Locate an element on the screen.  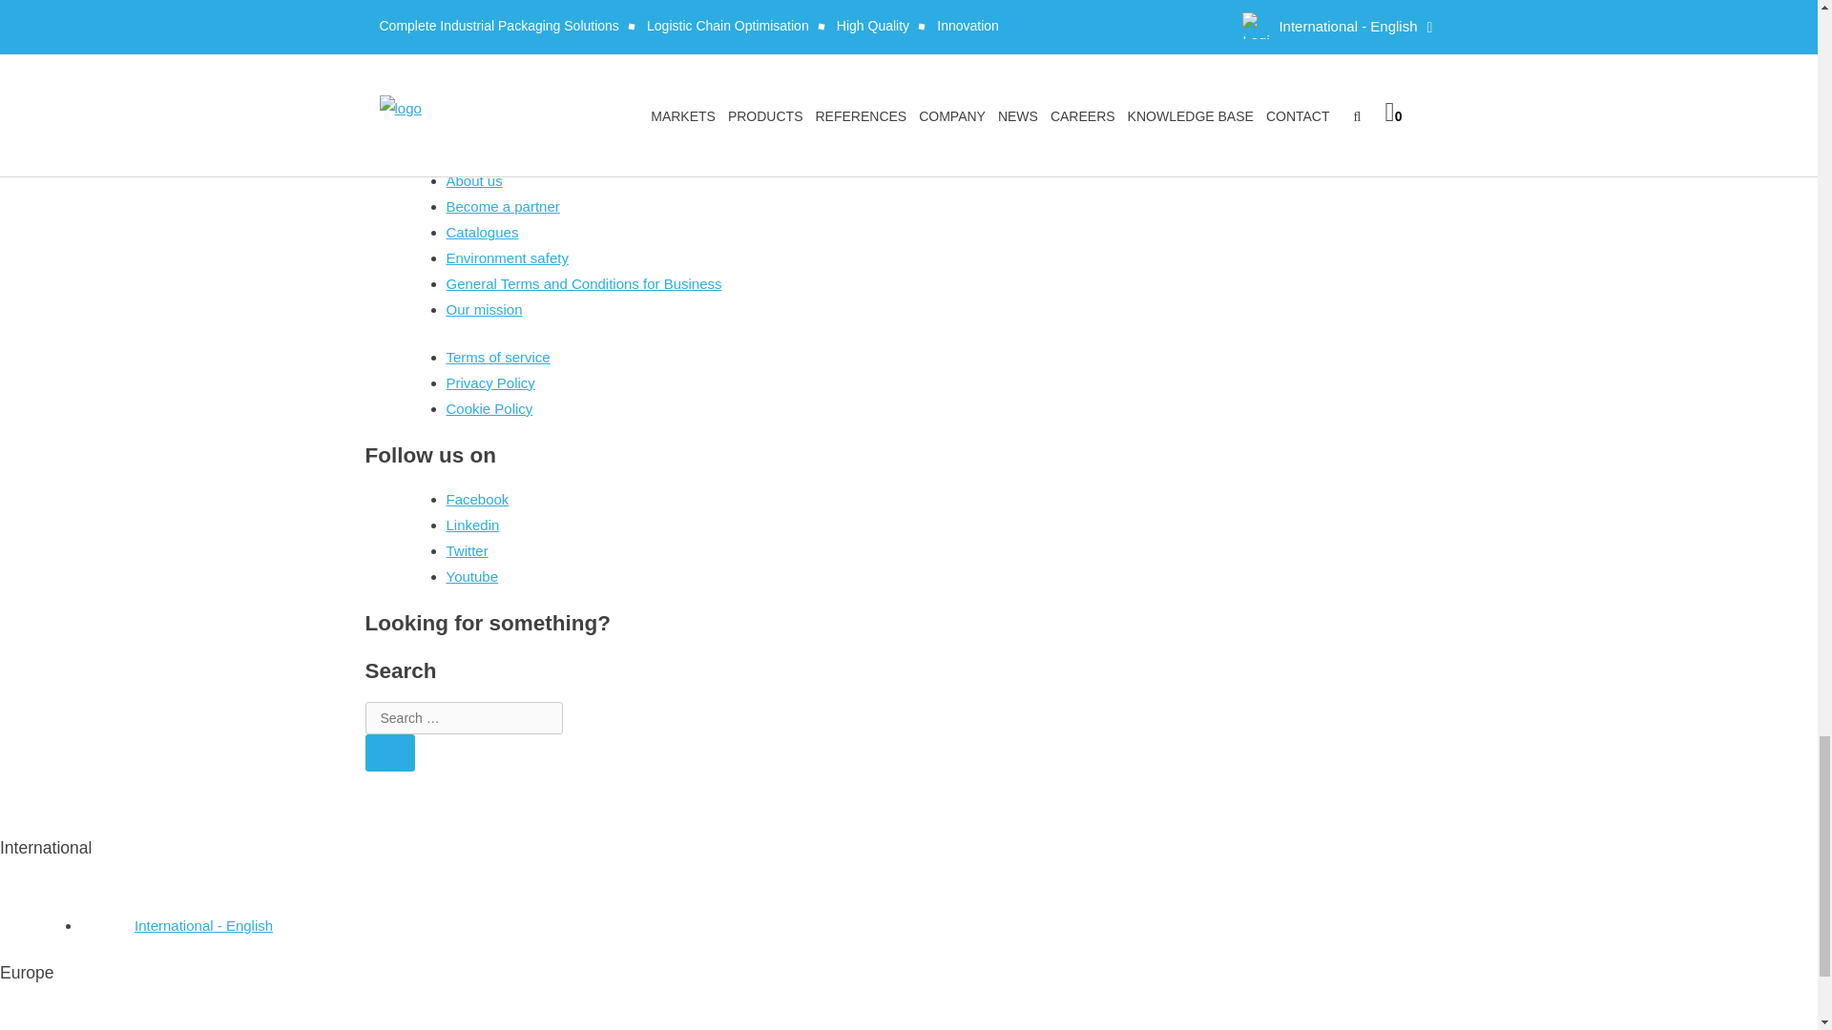
Catalogues is located at coordinates (483, 232).